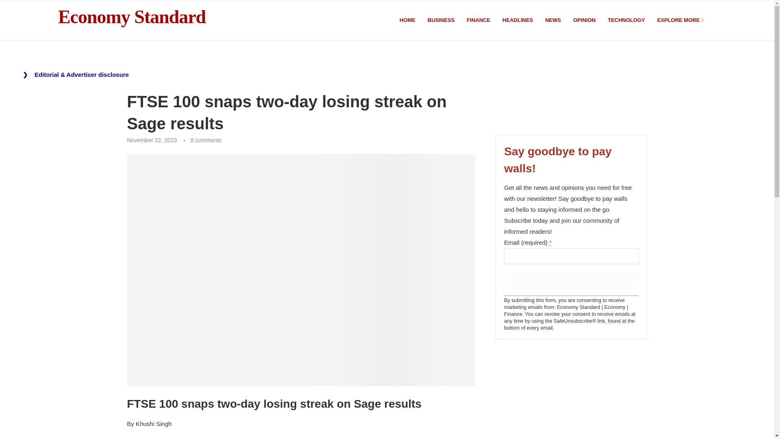 Image resolution: width=780 pixels, height=439 pixels. I want to click on Economy Standard, so click(132, 17).